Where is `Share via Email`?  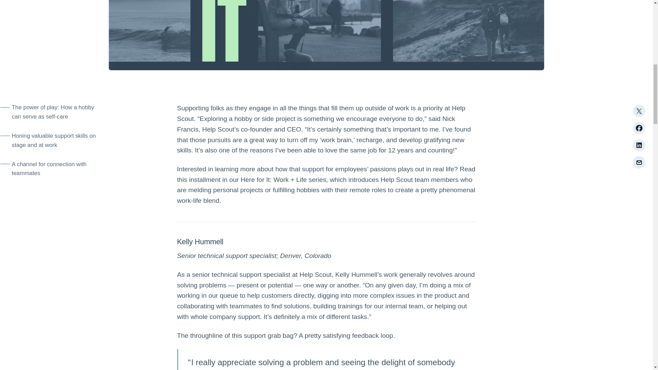
Share via Email is located at coordinates (638, 162).